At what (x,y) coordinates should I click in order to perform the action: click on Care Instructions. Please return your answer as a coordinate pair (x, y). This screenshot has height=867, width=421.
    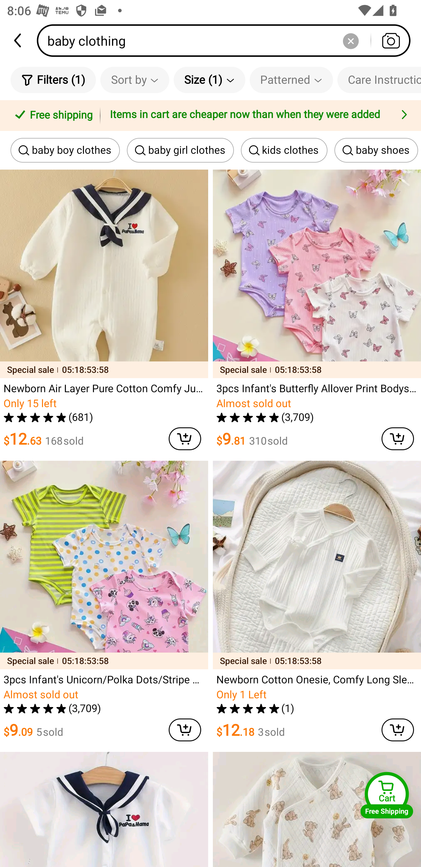
    Looking at the image, I should click on (379, 80).